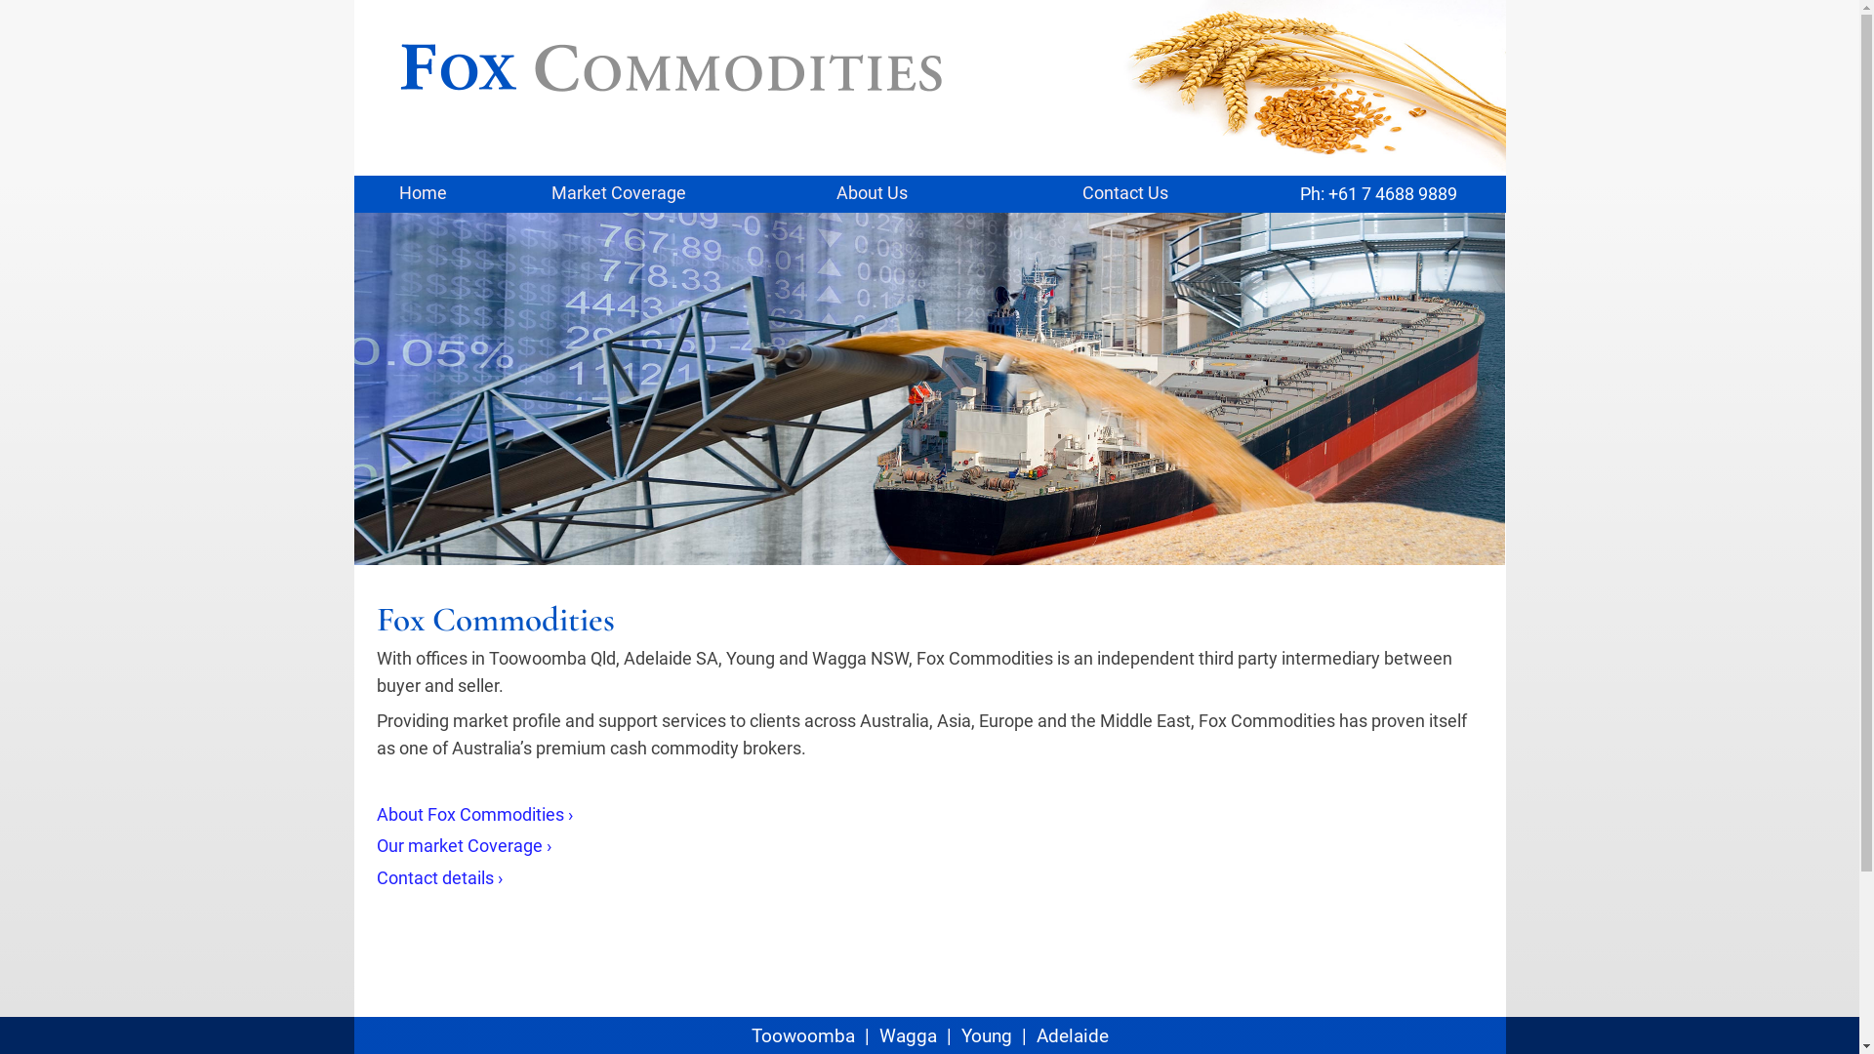 The height and width of the screenshot is (1054, 1874). Describe the element at coordinates (930, 1036) in the screenshot. I see `Toowoomba  |  Wagga  |  Young  |  Adelaide` at that location.